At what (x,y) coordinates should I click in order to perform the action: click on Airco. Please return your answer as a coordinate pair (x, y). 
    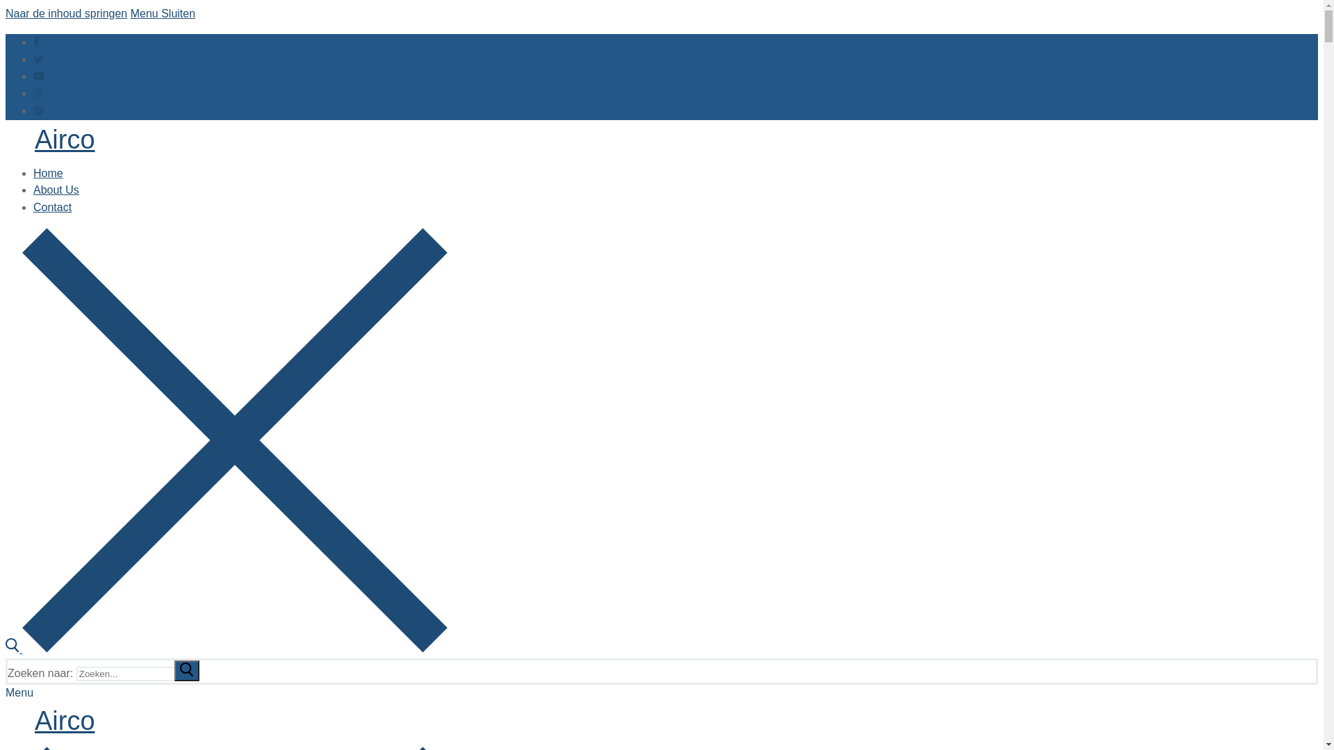
    Looking at the image, I should click on (65, 140).